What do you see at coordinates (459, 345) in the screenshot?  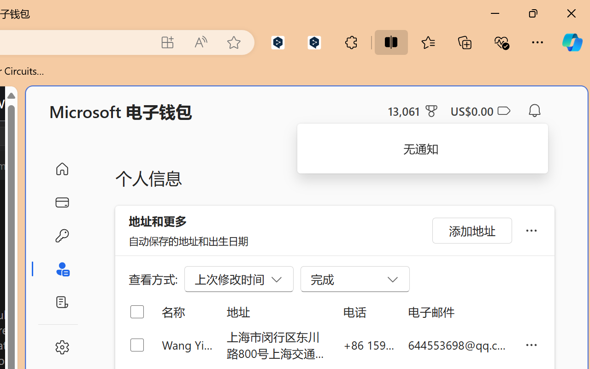 I see `644553698@qq.com` at bounding box center [459, 345].